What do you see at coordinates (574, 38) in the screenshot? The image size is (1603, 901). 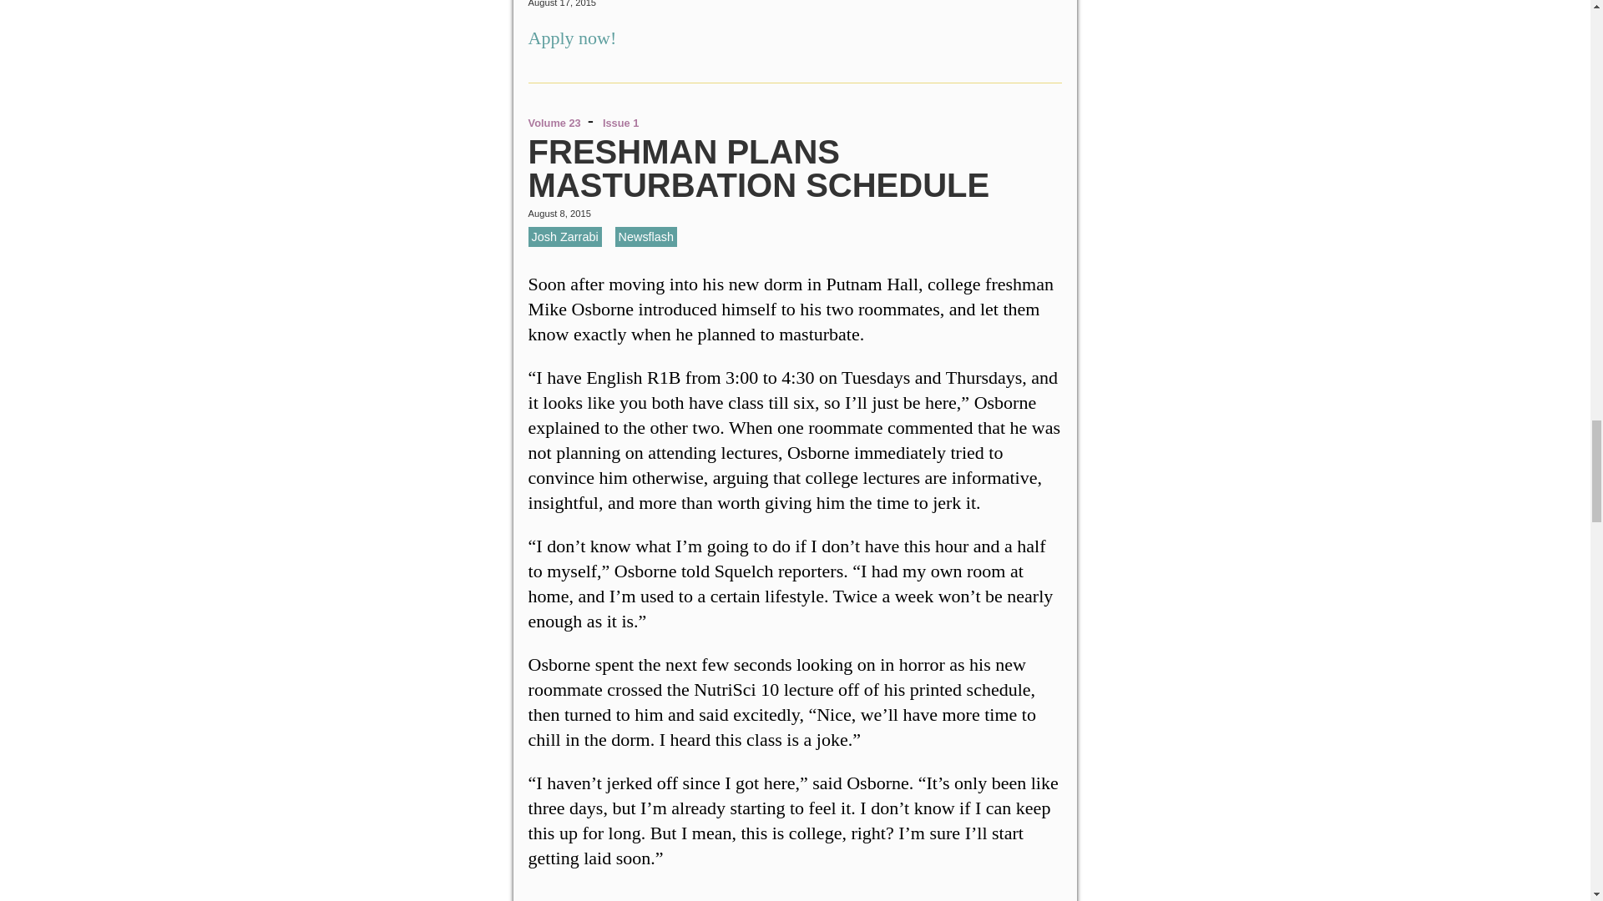 I see `Apply now! ` at bounding box center [574, 38].